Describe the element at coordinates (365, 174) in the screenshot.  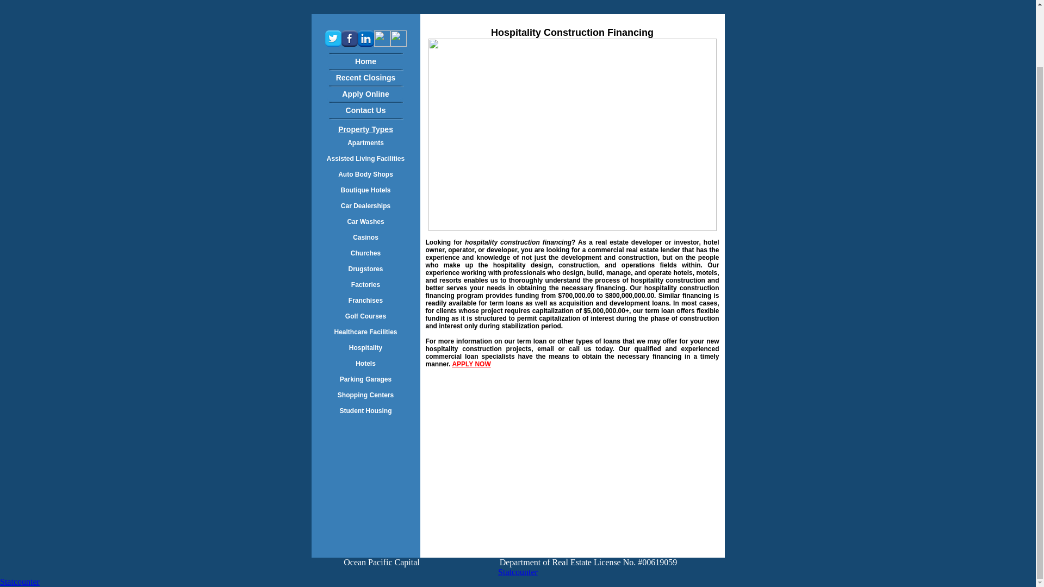
I see `Auto Body Shops` at that location.